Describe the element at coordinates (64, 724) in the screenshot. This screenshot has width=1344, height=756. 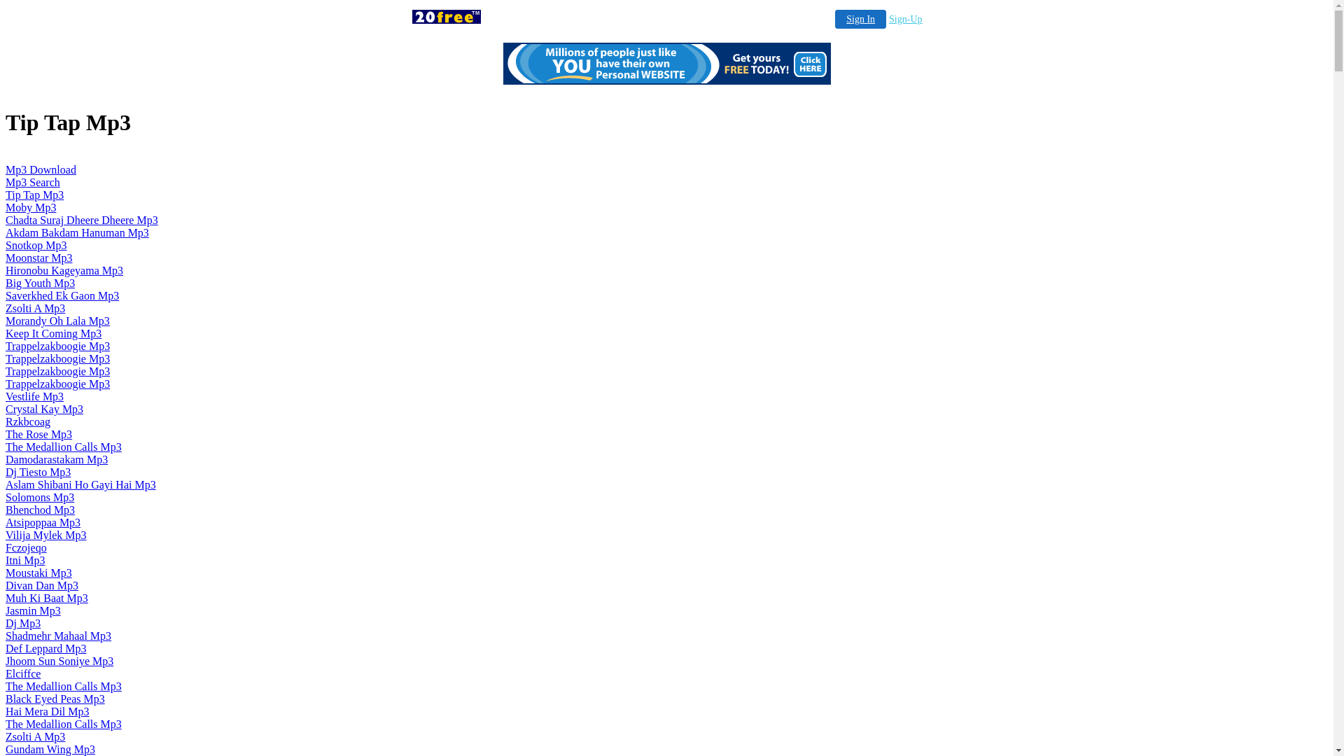
I see `The Medallion Calls Mp3` at that location.